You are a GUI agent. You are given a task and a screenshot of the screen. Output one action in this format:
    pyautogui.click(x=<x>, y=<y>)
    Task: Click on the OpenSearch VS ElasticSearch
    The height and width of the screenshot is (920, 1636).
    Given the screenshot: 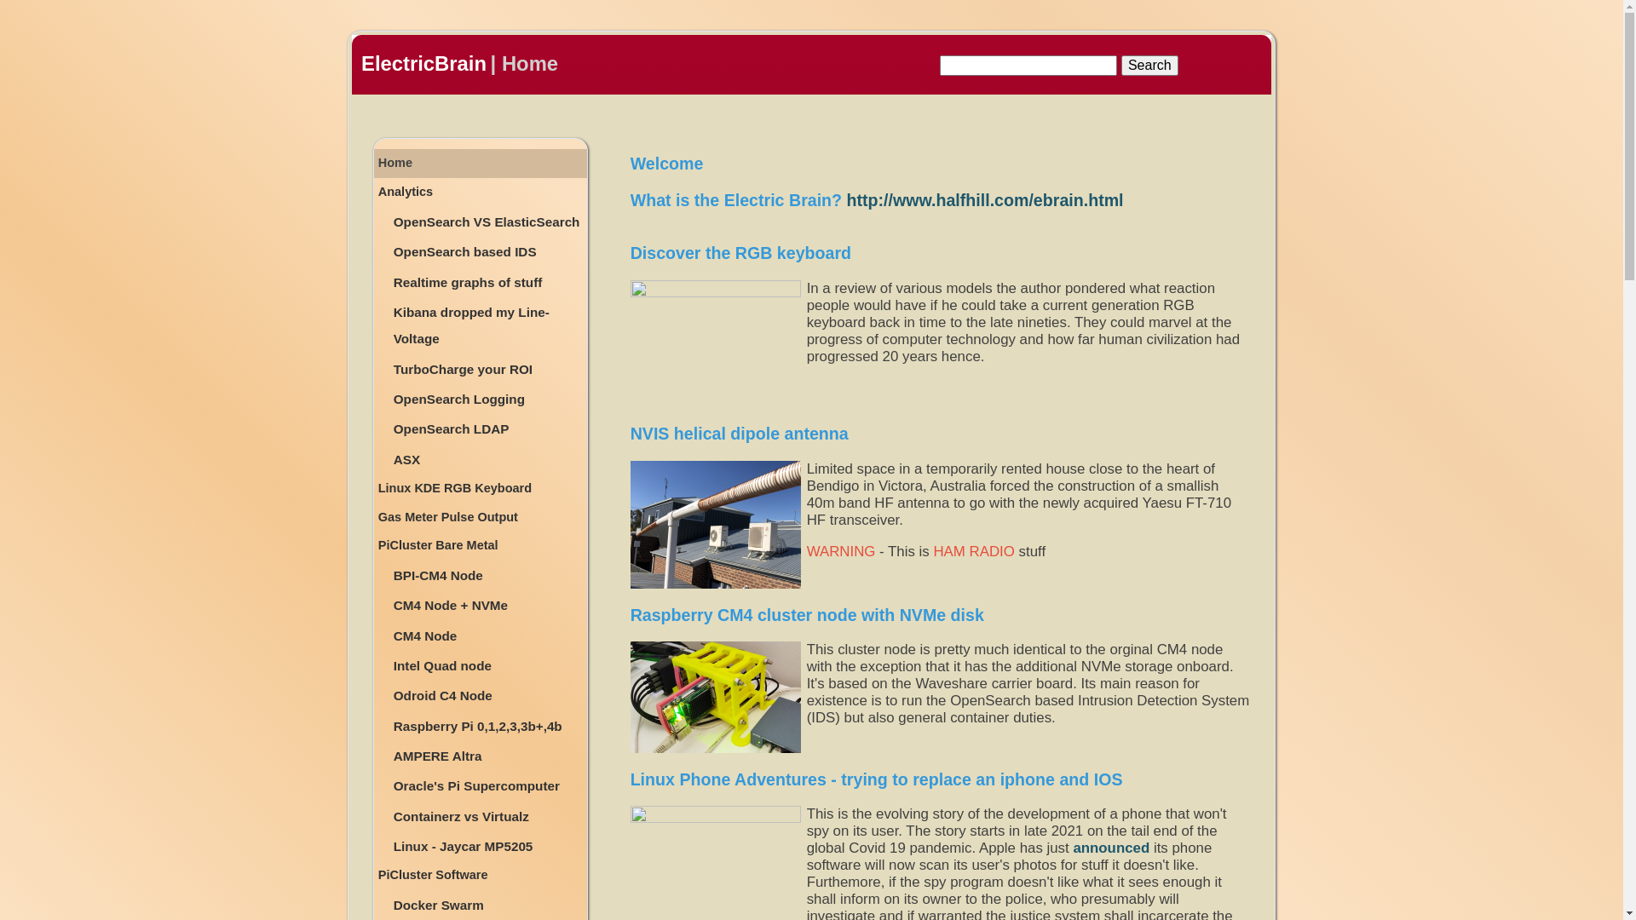 What is the action you would take?
    pyautogui.click(x=489, y=221)
    